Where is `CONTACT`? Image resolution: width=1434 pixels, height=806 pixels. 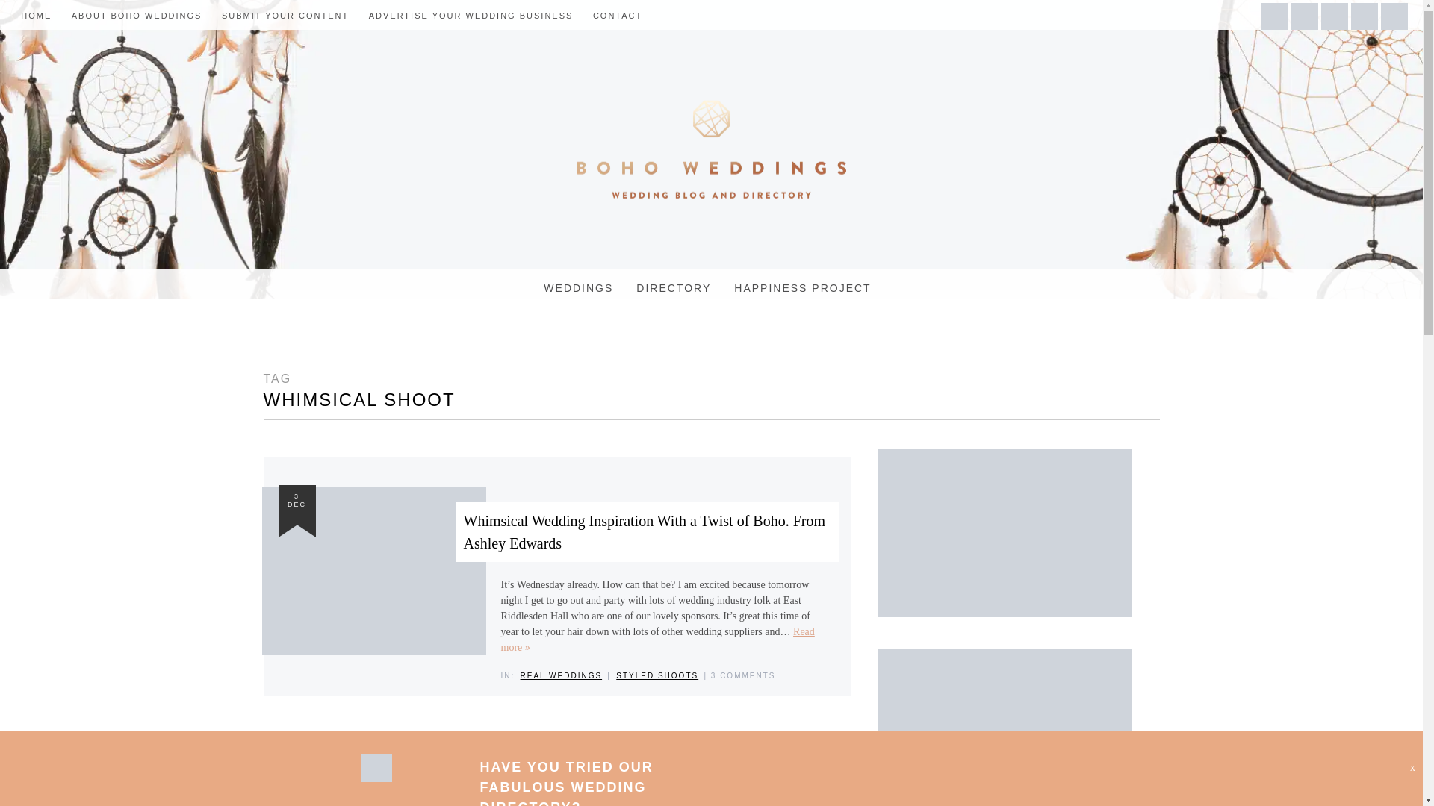 CONTACT is located at coordinates (618, 16).